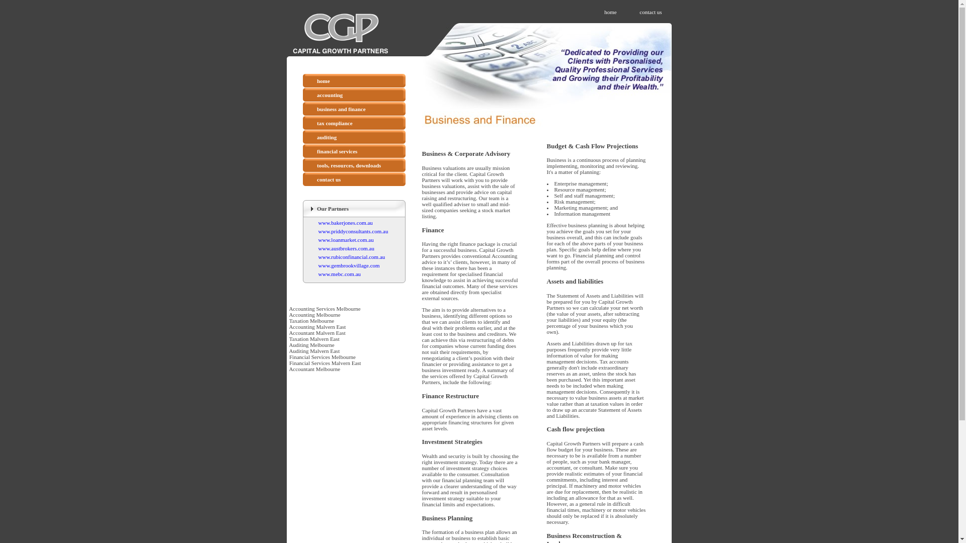 The height and width of the screenshot is (543, 966). Describe the element at coordinates (351, 257) in the screenshot. I see `www.rubiconfinancial.com.au` at that location.